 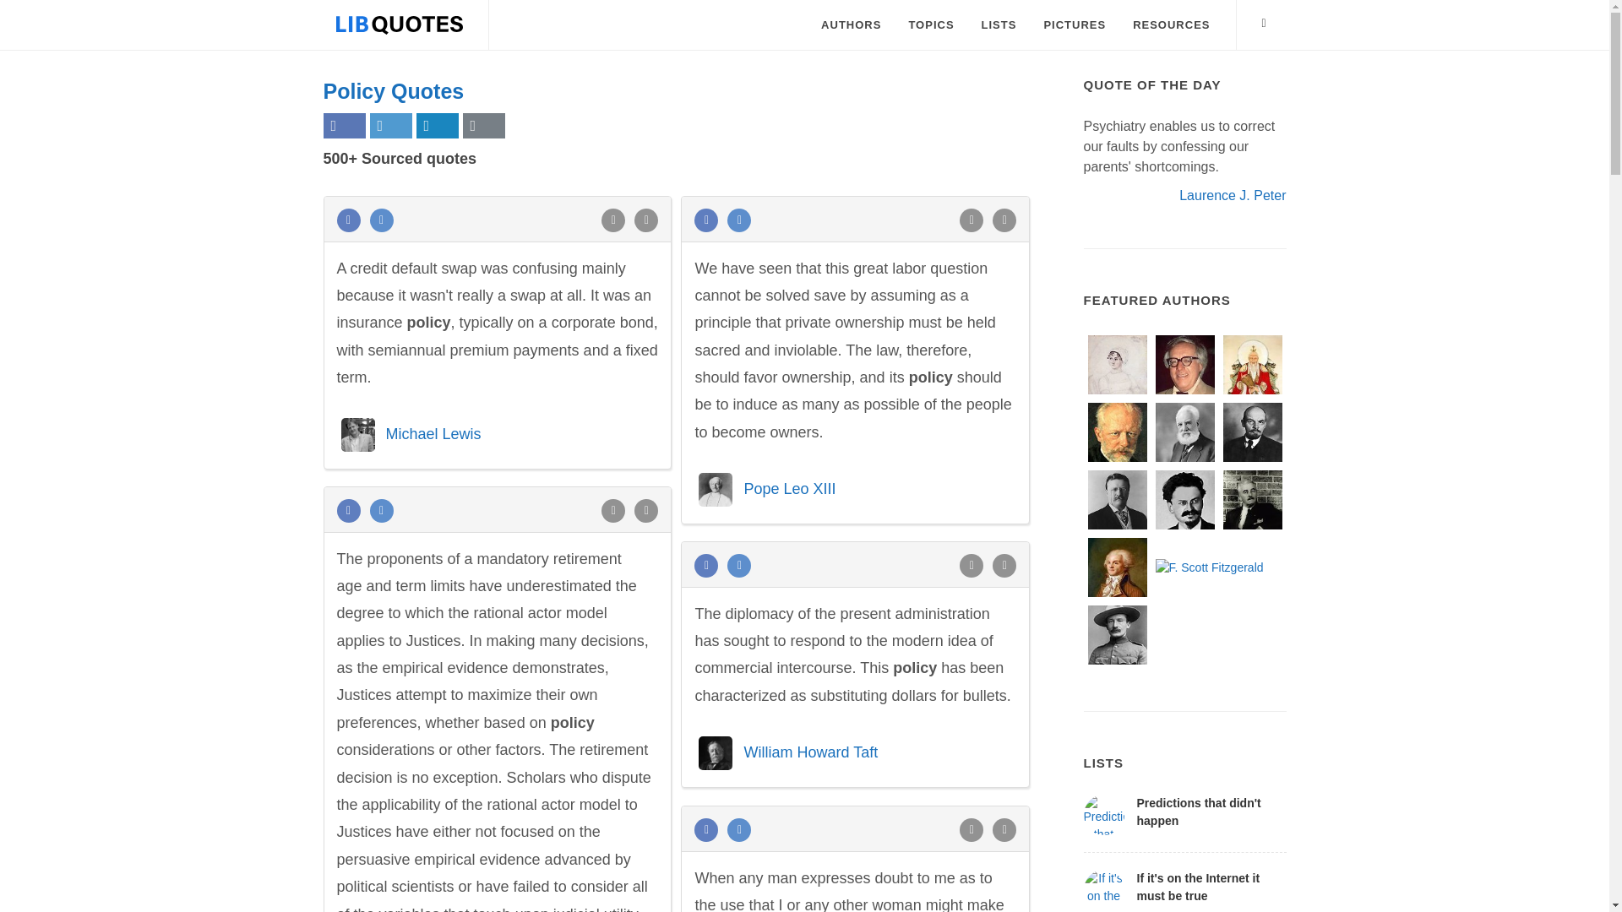 I want to click on LISTS, so click(x=999, y=25).